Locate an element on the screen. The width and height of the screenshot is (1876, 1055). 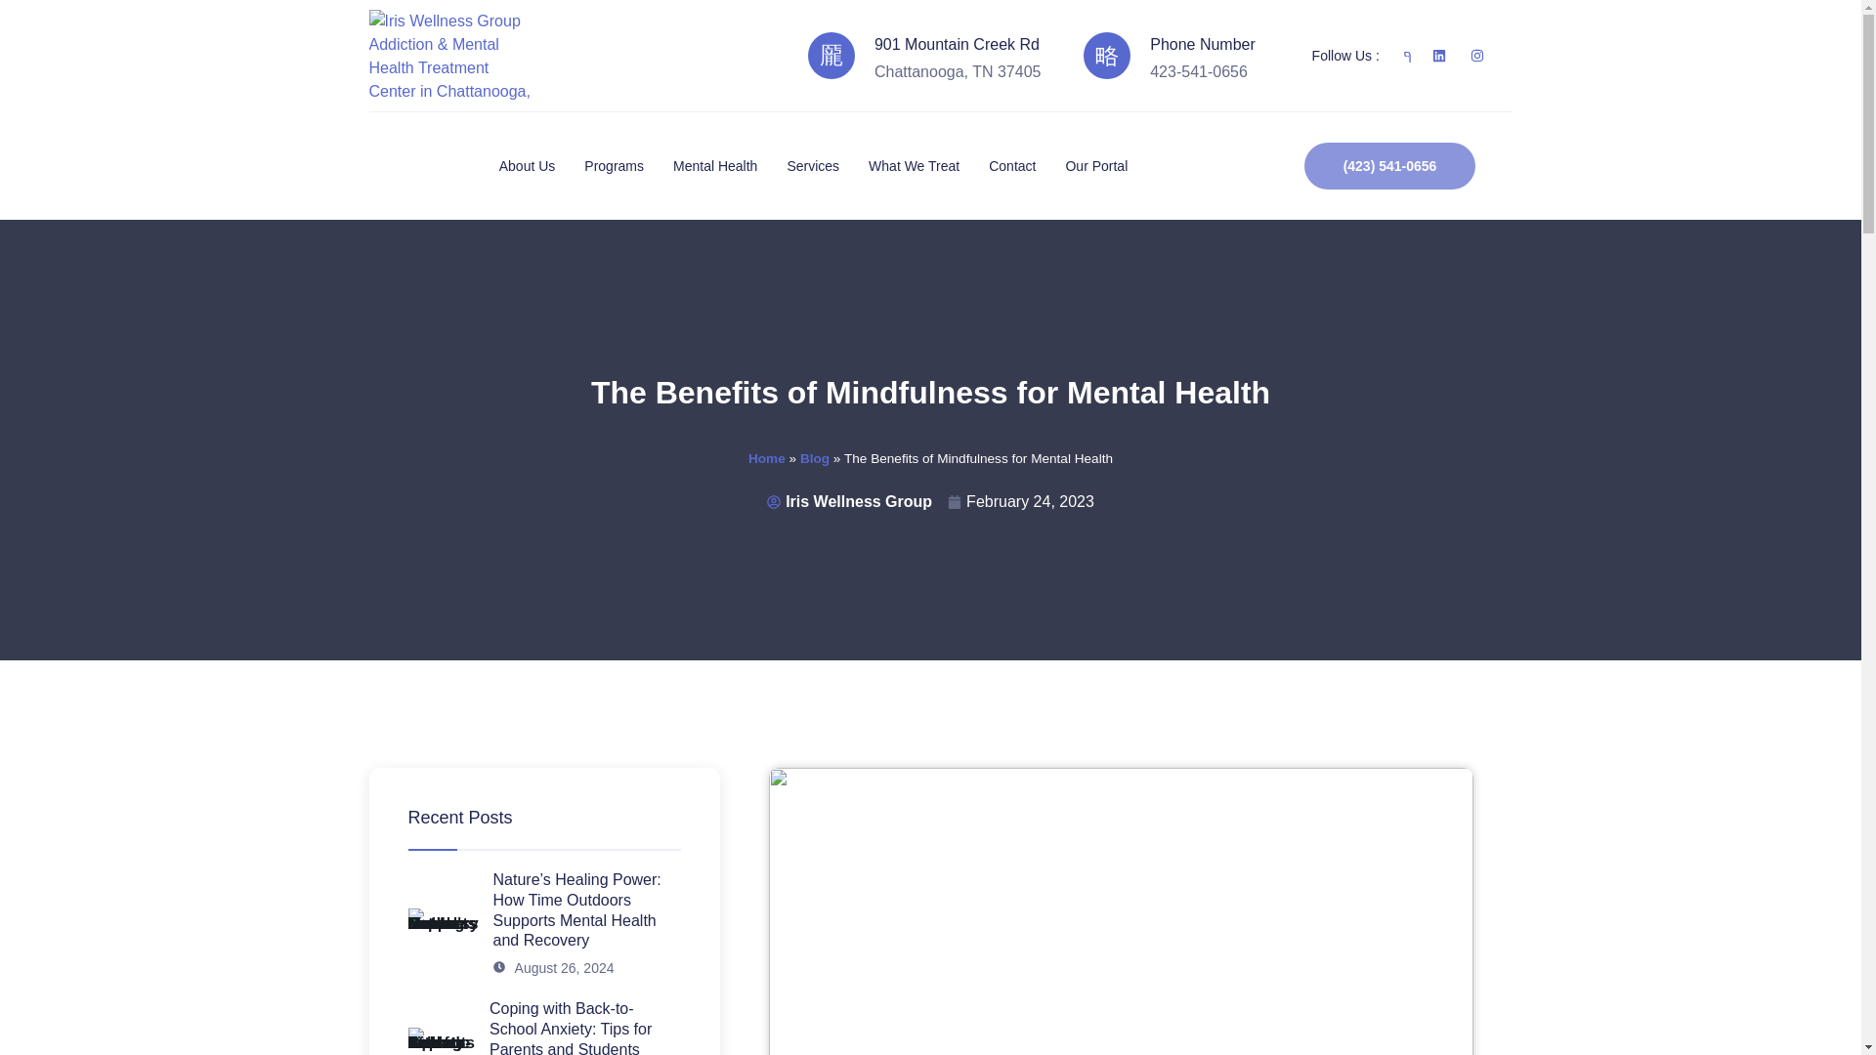
Programs is located at coordinates (628, 166).